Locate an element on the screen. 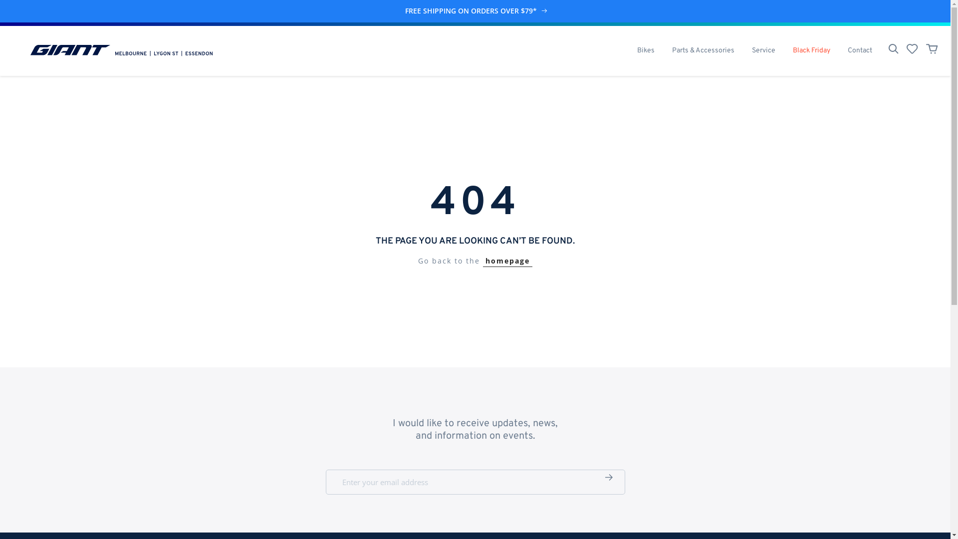  Contact is located at coordinates (860, 51).